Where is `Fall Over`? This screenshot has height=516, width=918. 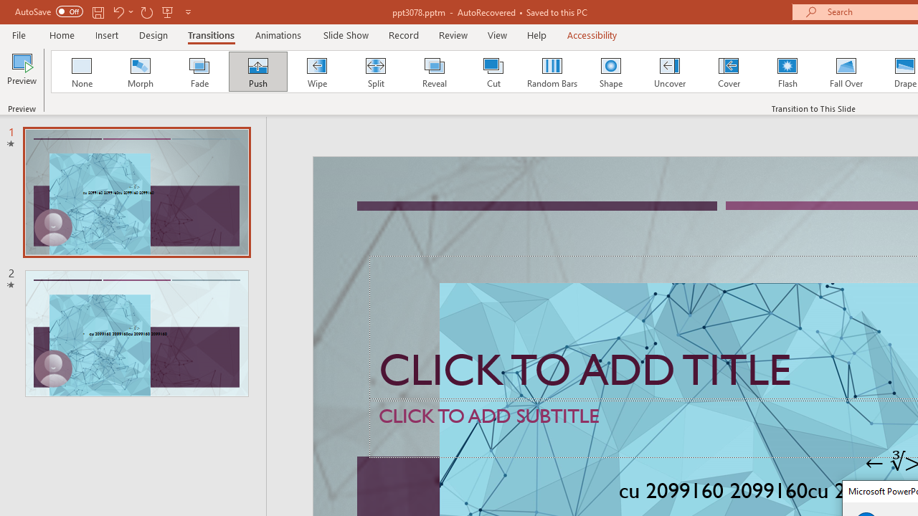
Fall Over is located at coordinates (846, 72).